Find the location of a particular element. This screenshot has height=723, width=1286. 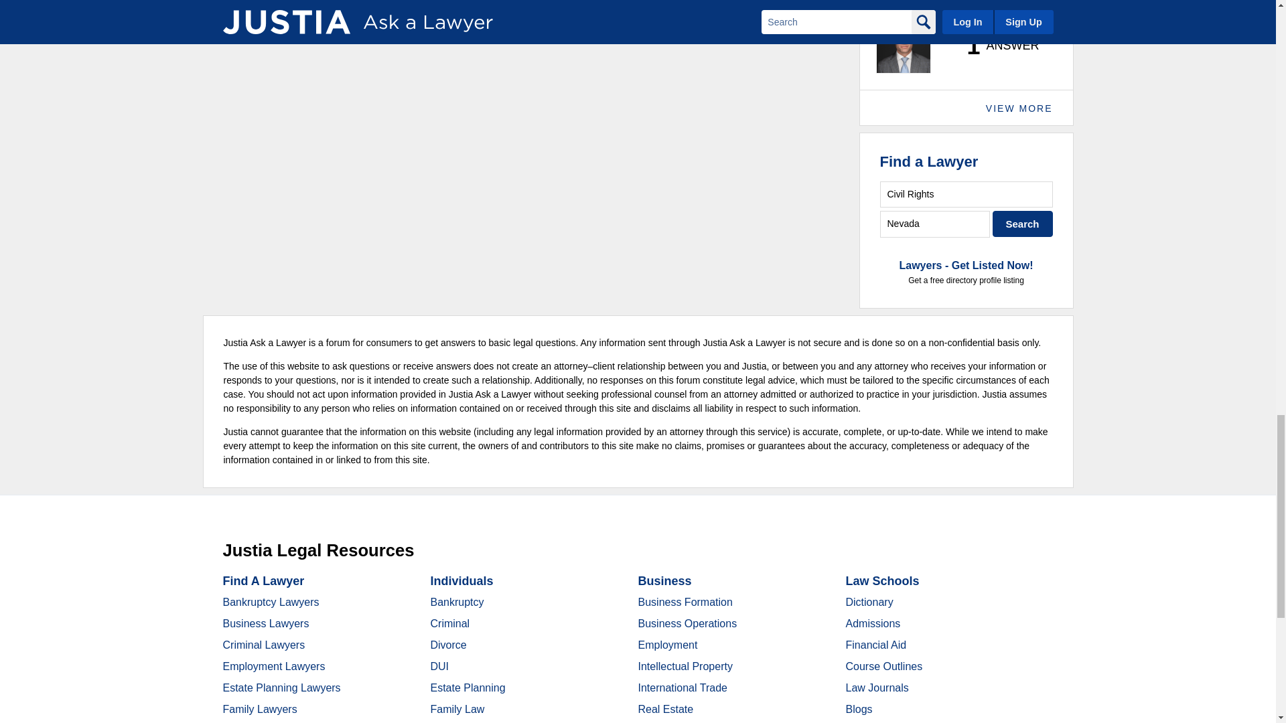

Search is located at coordinates (1023, 224).